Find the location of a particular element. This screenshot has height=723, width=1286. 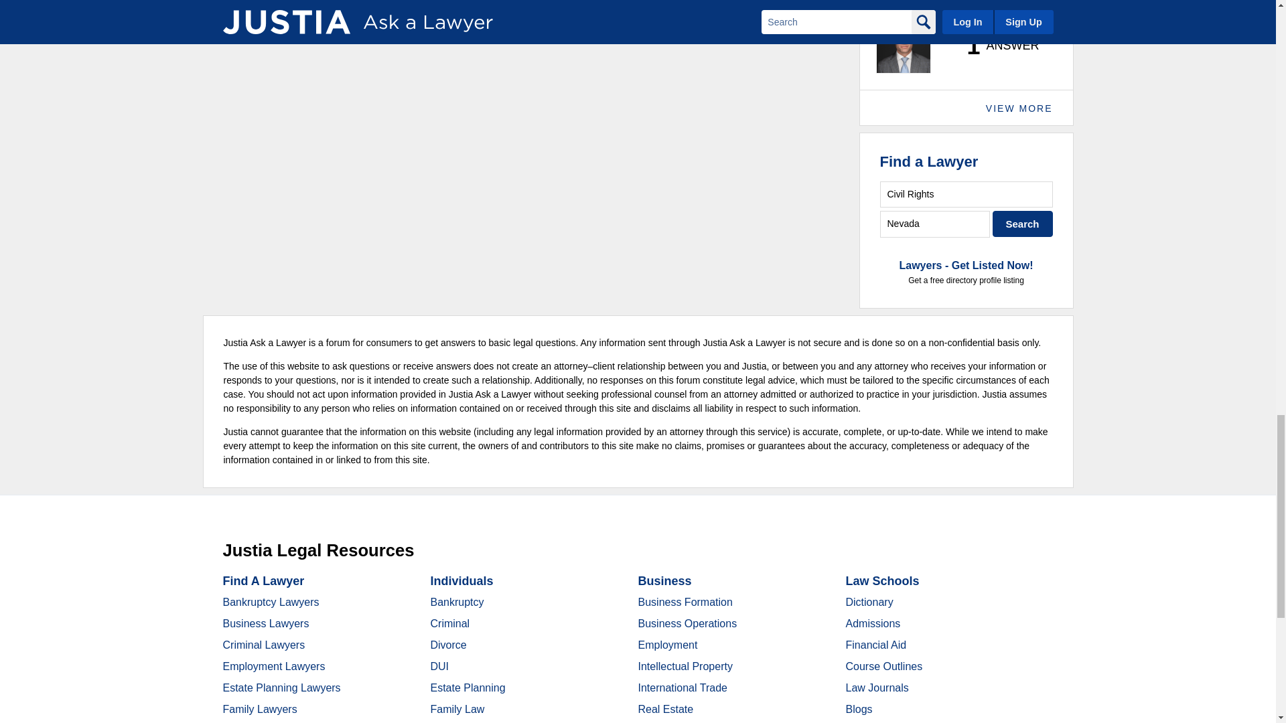

Search is located at coordinates (1023, 224).